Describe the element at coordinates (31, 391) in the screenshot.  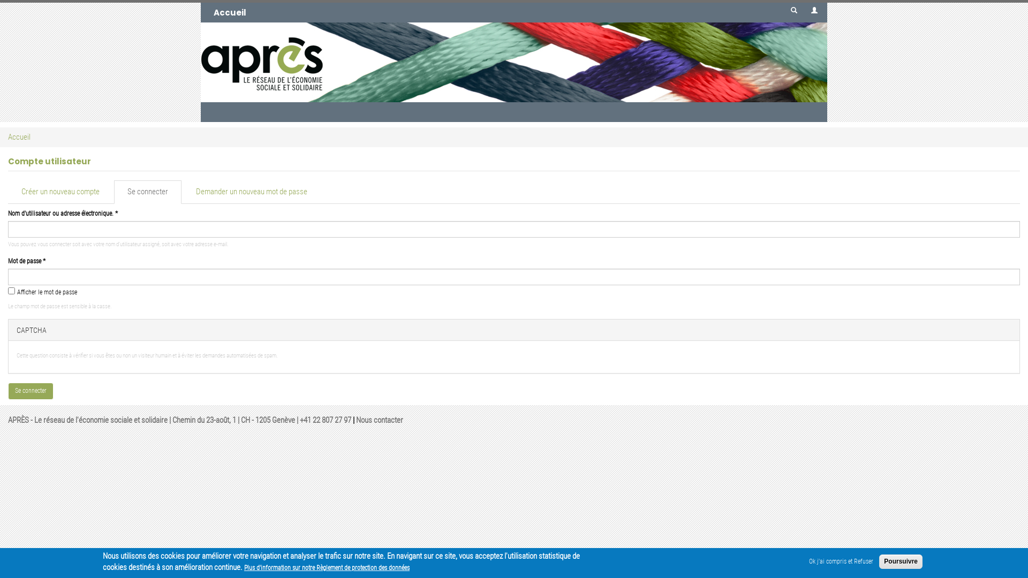
I see `Se connecter` at that location.